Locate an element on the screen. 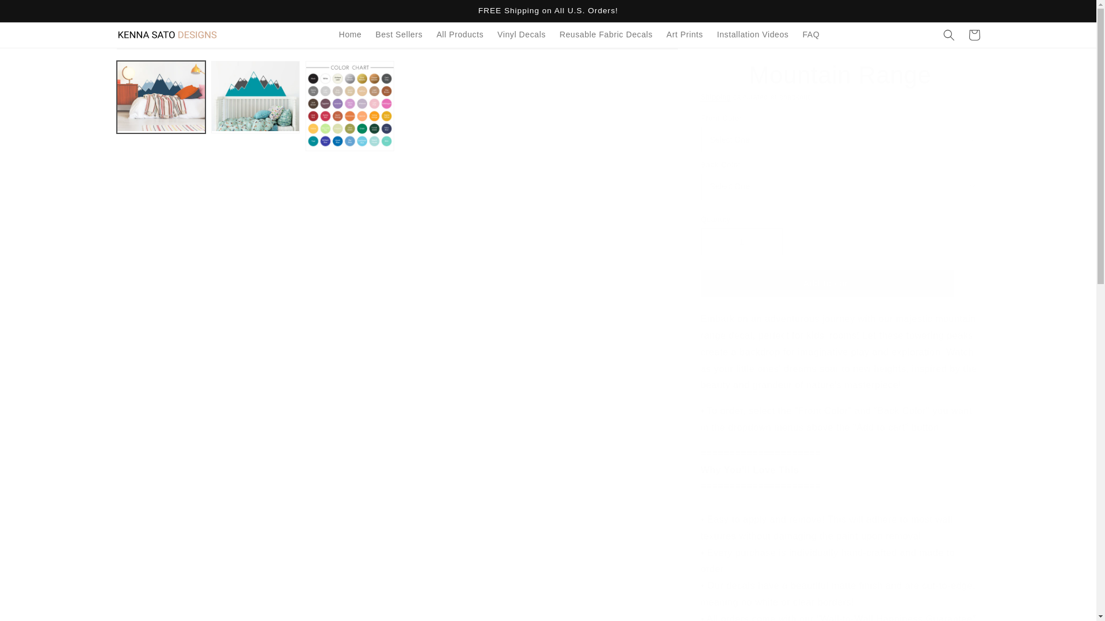  Reusable Fabric Decals is located at coordinates (606, 34).